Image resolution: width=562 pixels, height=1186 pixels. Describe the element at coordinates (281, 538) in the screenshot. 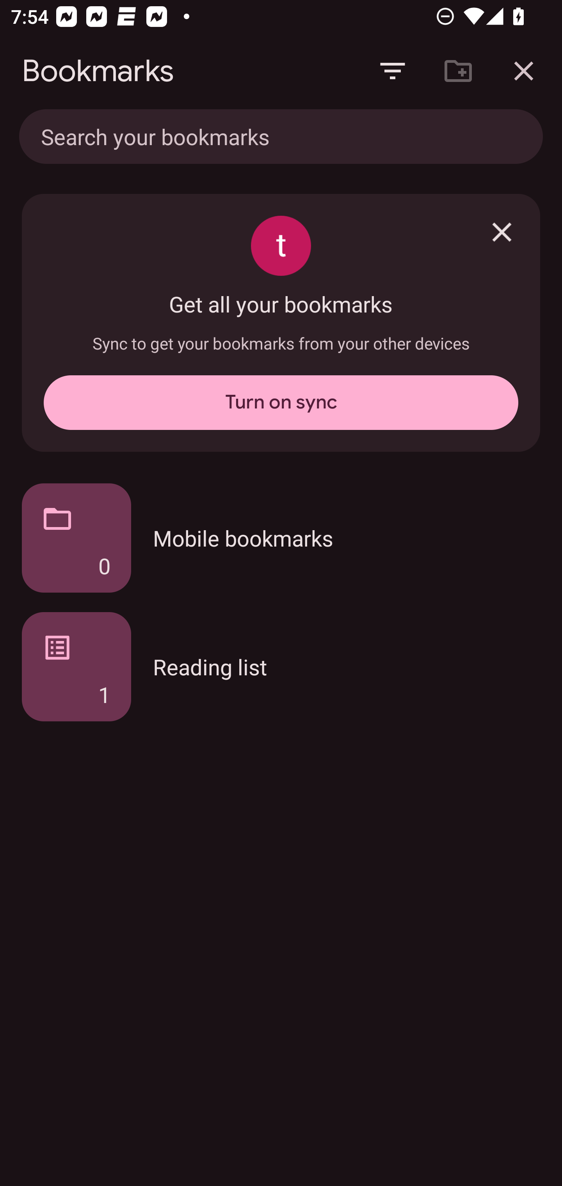

I see `Mobile bookmarks No bookmarks 0 Mobile bookmarks` at that location.